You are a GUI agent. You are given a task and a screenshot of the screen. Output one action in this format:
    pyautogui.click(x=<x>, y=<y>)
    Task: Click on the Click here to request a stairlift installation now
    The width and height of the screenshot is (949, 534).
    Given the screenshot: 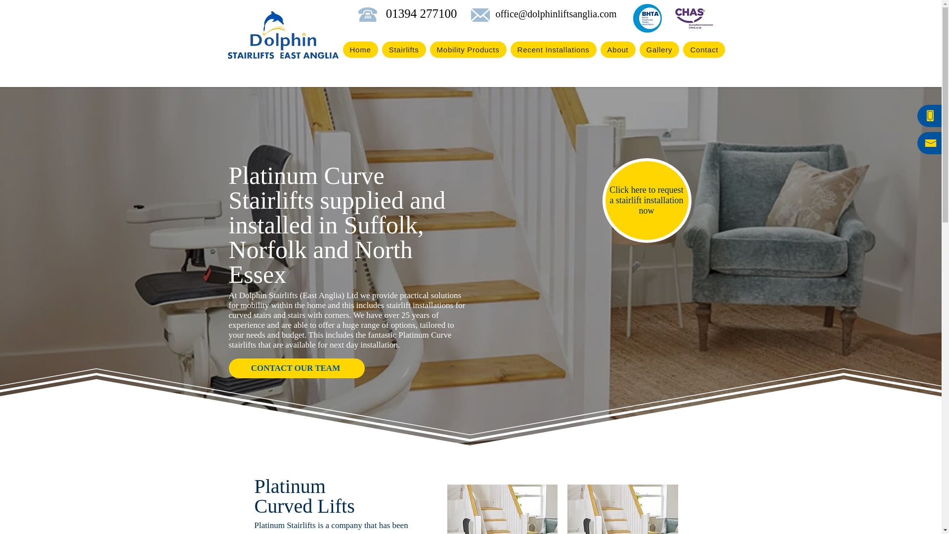 What is the action you would take?
    pyautogui.click(x=646, y=200)
    